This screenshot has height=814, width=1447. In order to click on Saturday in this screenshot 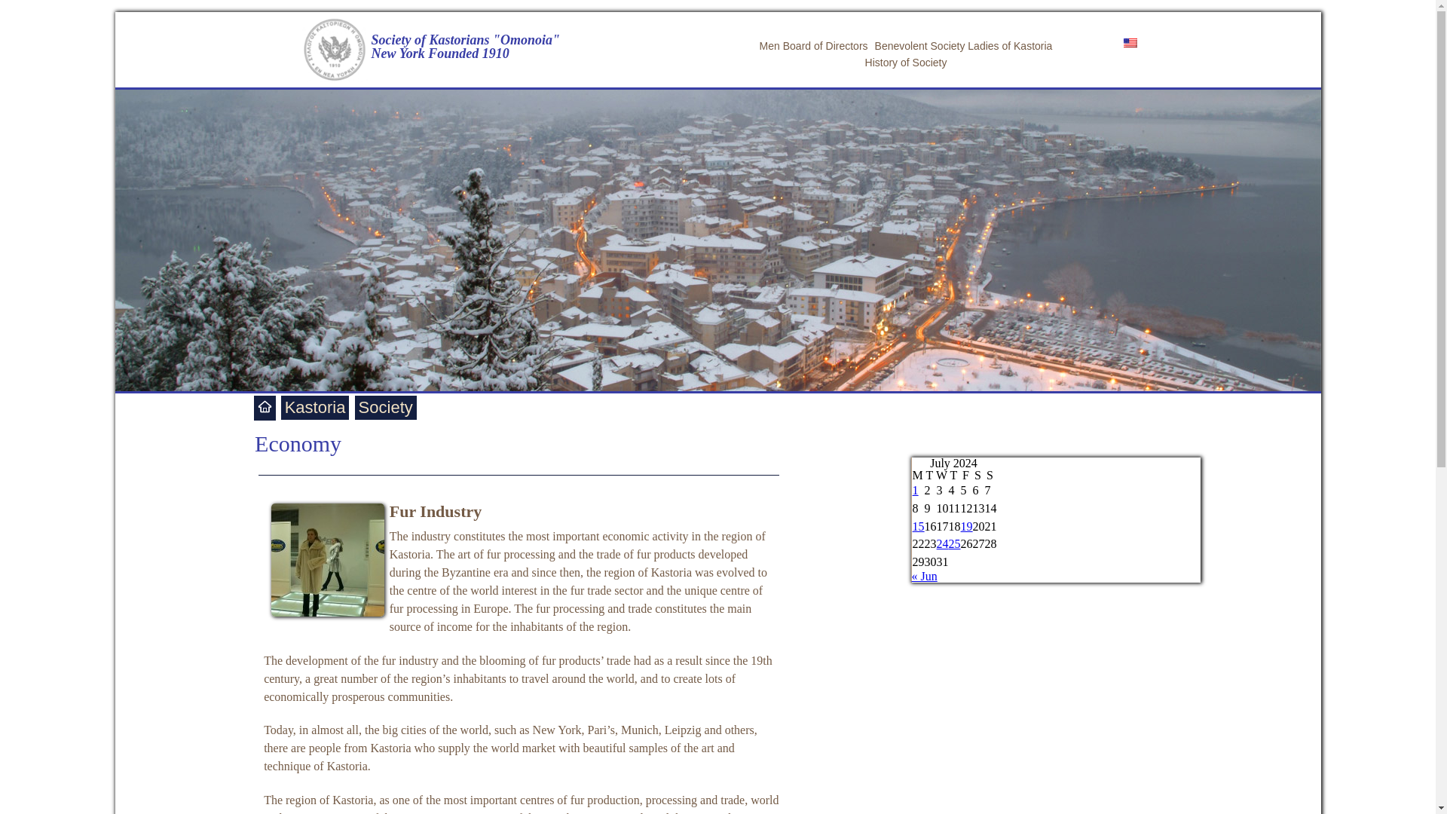, I will do `click(978, 476)`.